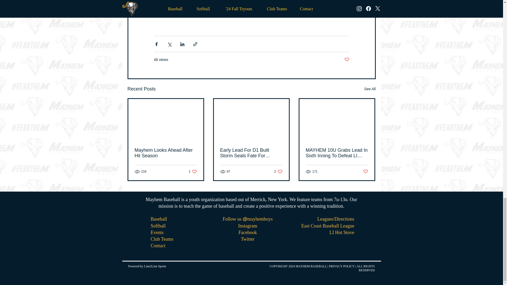 The image size is (507, 285). I want to click on Club Teams, so click(278, 172).